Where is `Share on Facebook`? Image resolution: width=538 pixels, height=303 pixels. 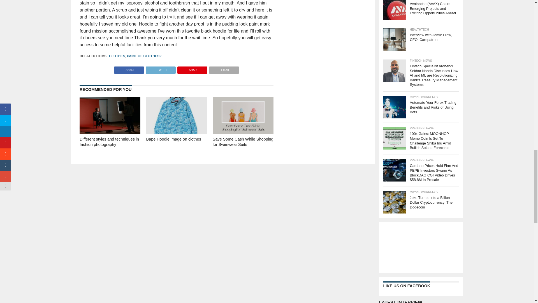 Share on Facebook is located at coordinates (129, 68).